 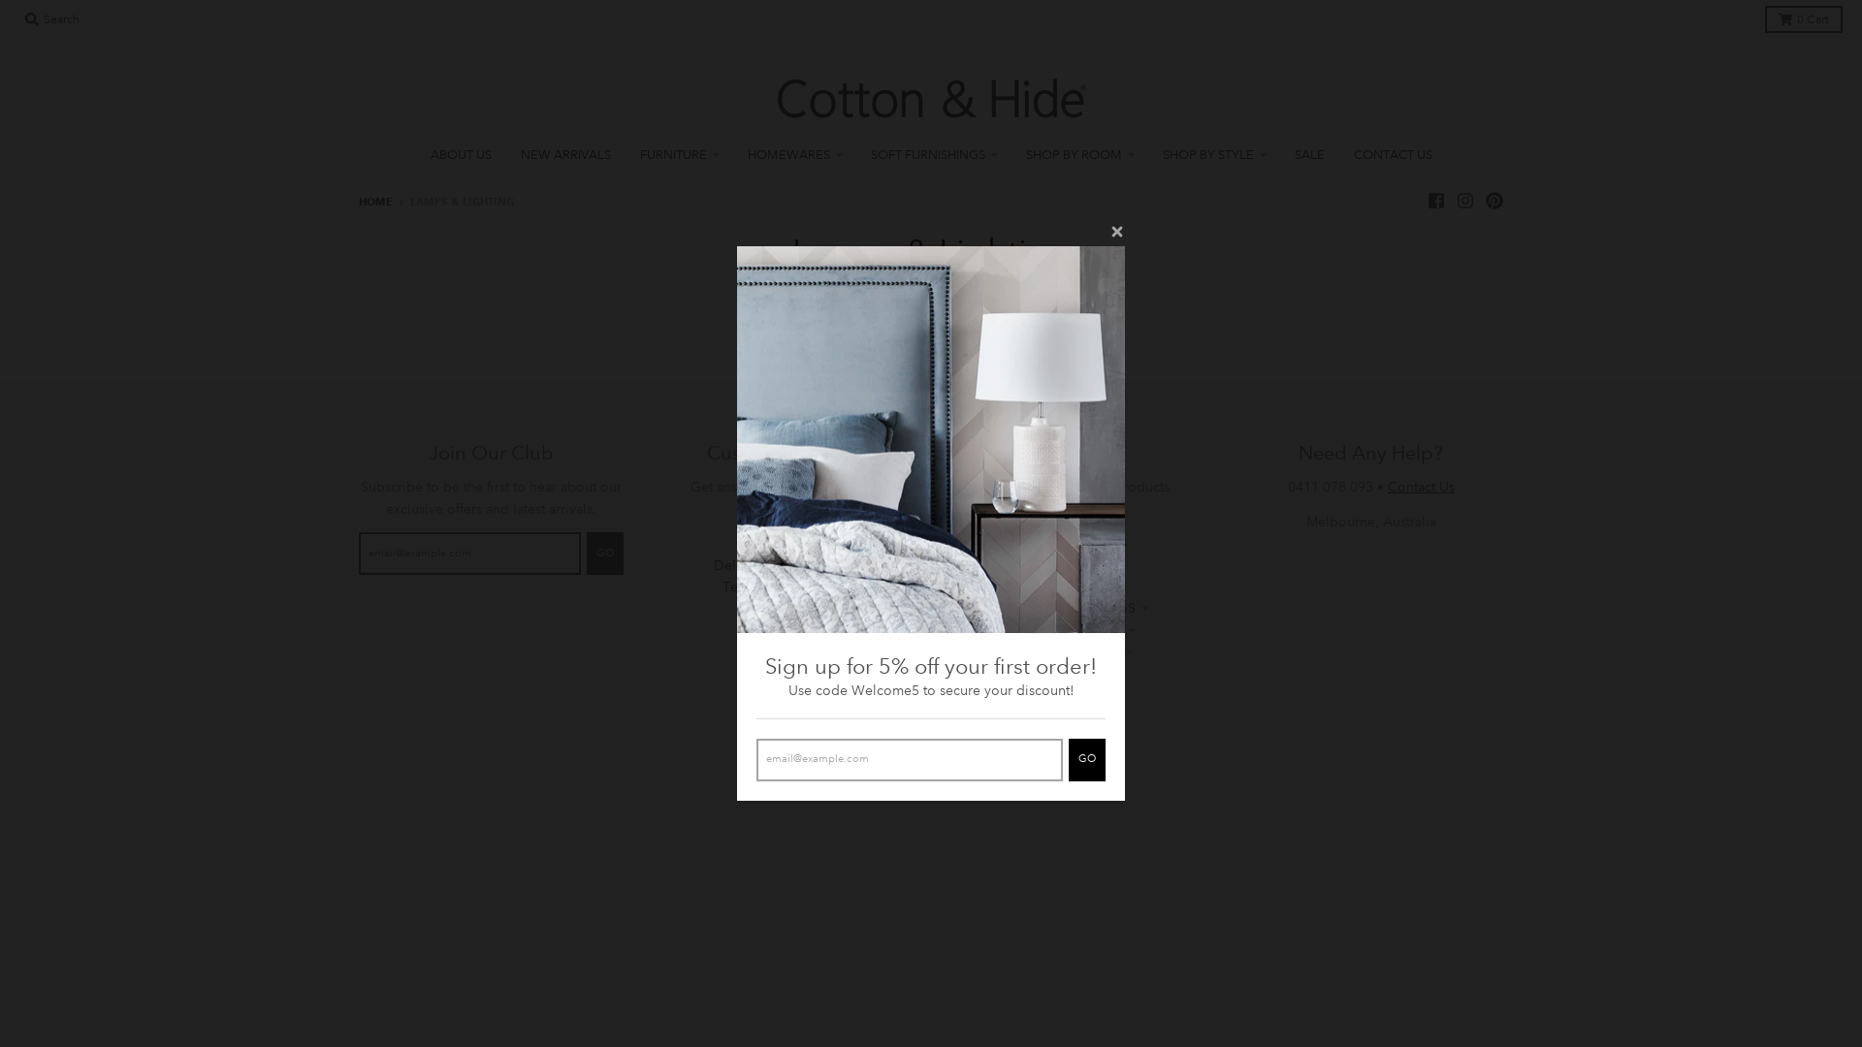 What do you see at coordinates (785, 543) in the screenshot?
I see `Privacy Policy` at bounding box center [785, 543].